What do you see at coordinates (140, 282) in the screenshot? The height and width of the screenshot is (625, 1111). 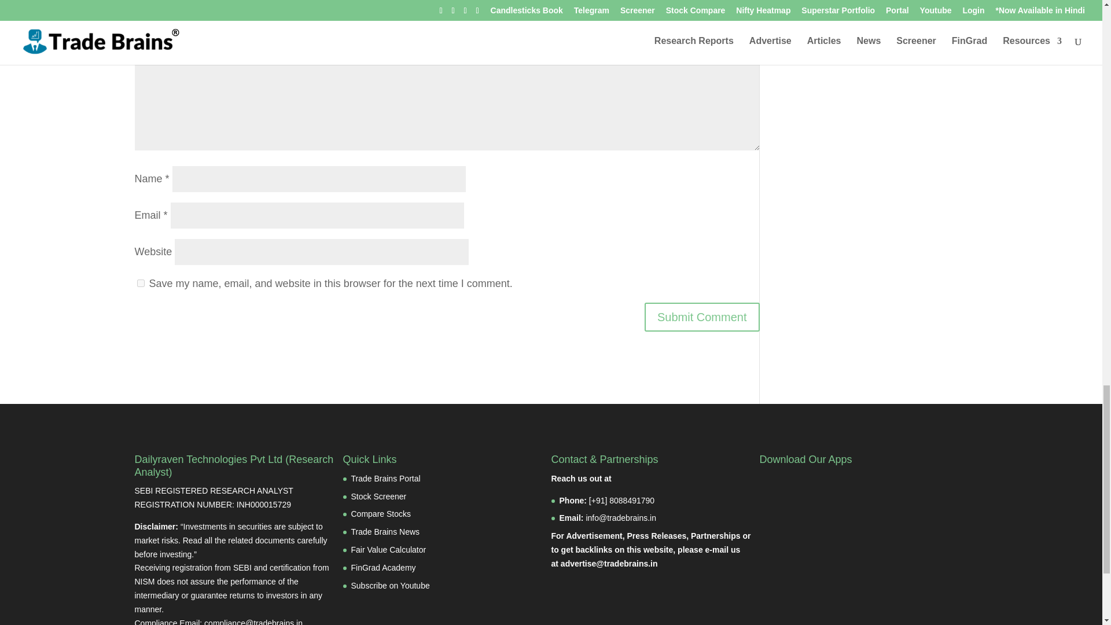 I see `yes` at bounding box center [140, 282].